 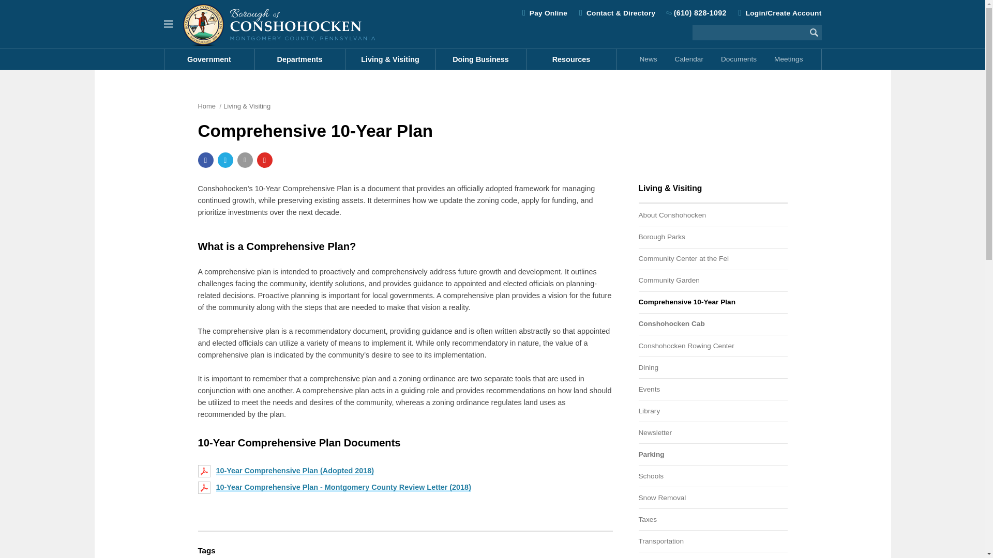 What do you see at coordinates (548, 13) in the screenshot?
I see `Pay Online` at bounding box center [548, 13].